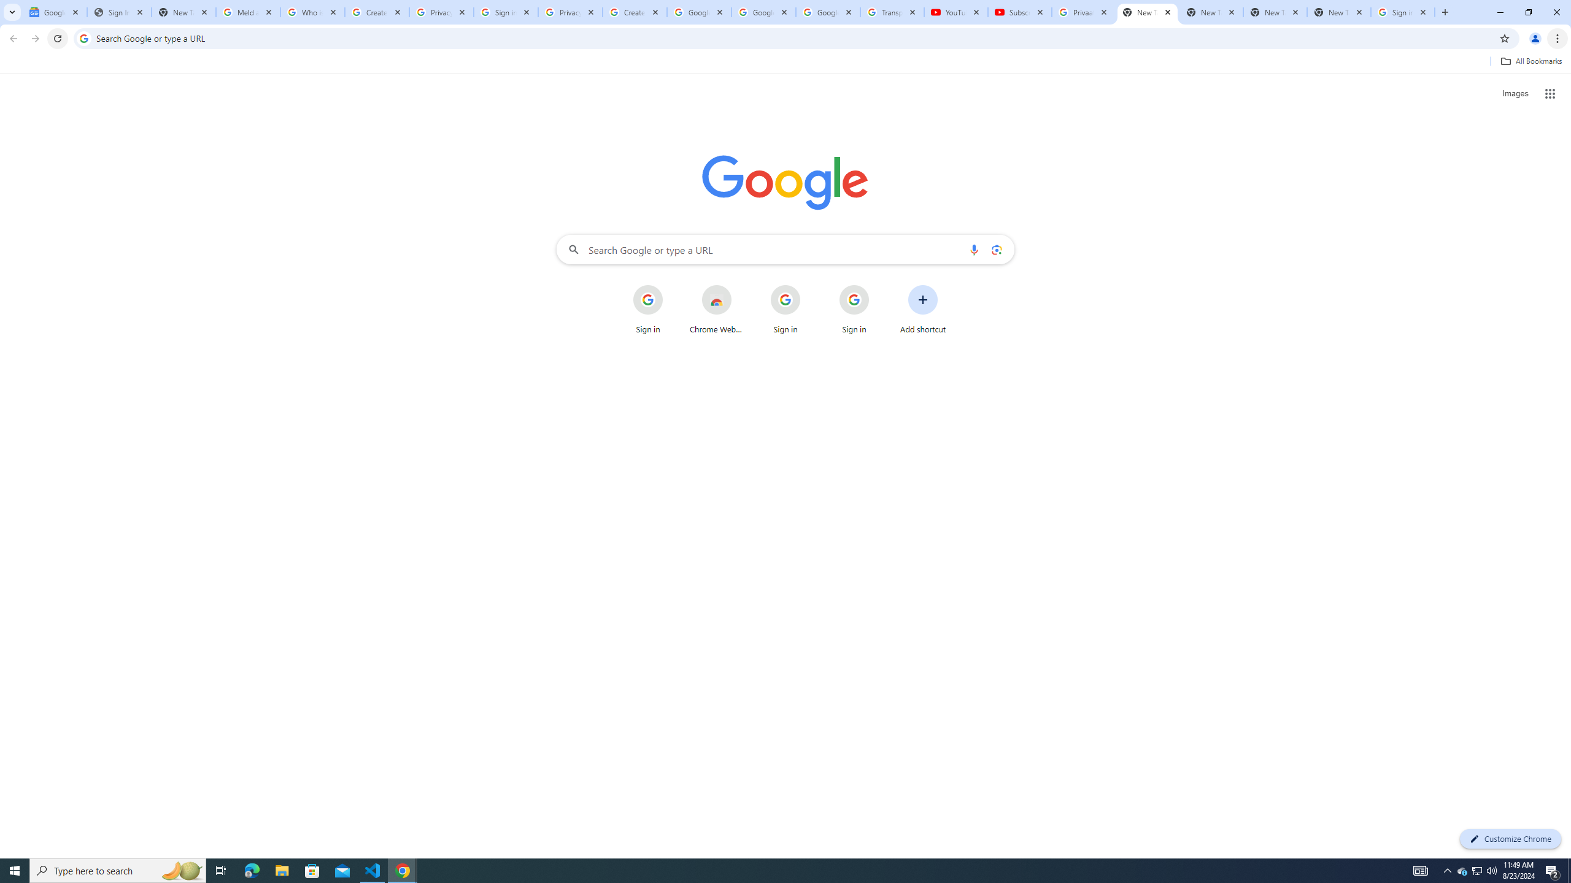  What do you see at coordinates (1403, 12) in the screenshot?
I see `Sign in - Google Accounts` at bounding box center [1403, 12].